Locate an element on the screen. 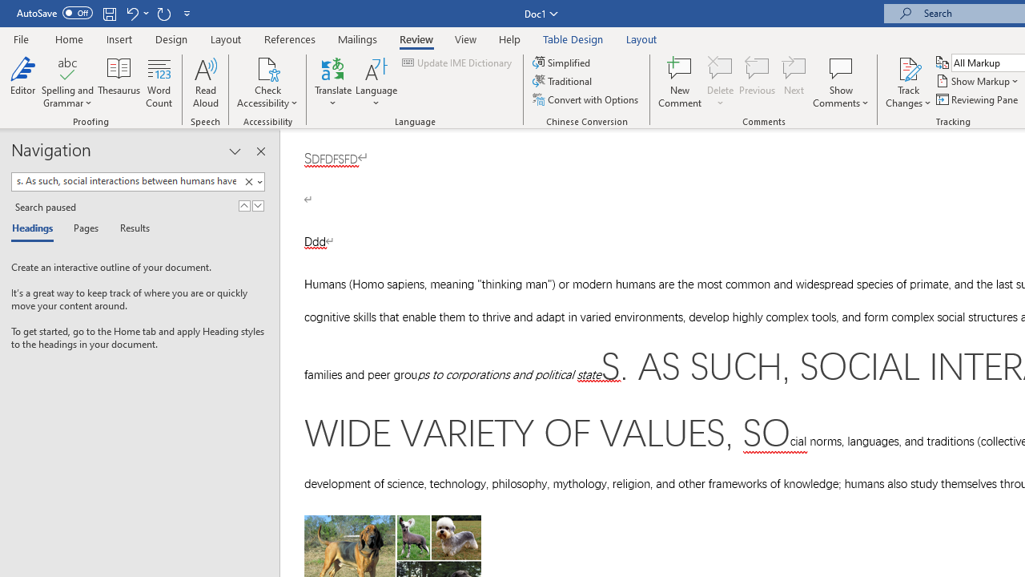  Spelling and Grammar is located at coordinates (67, 82).